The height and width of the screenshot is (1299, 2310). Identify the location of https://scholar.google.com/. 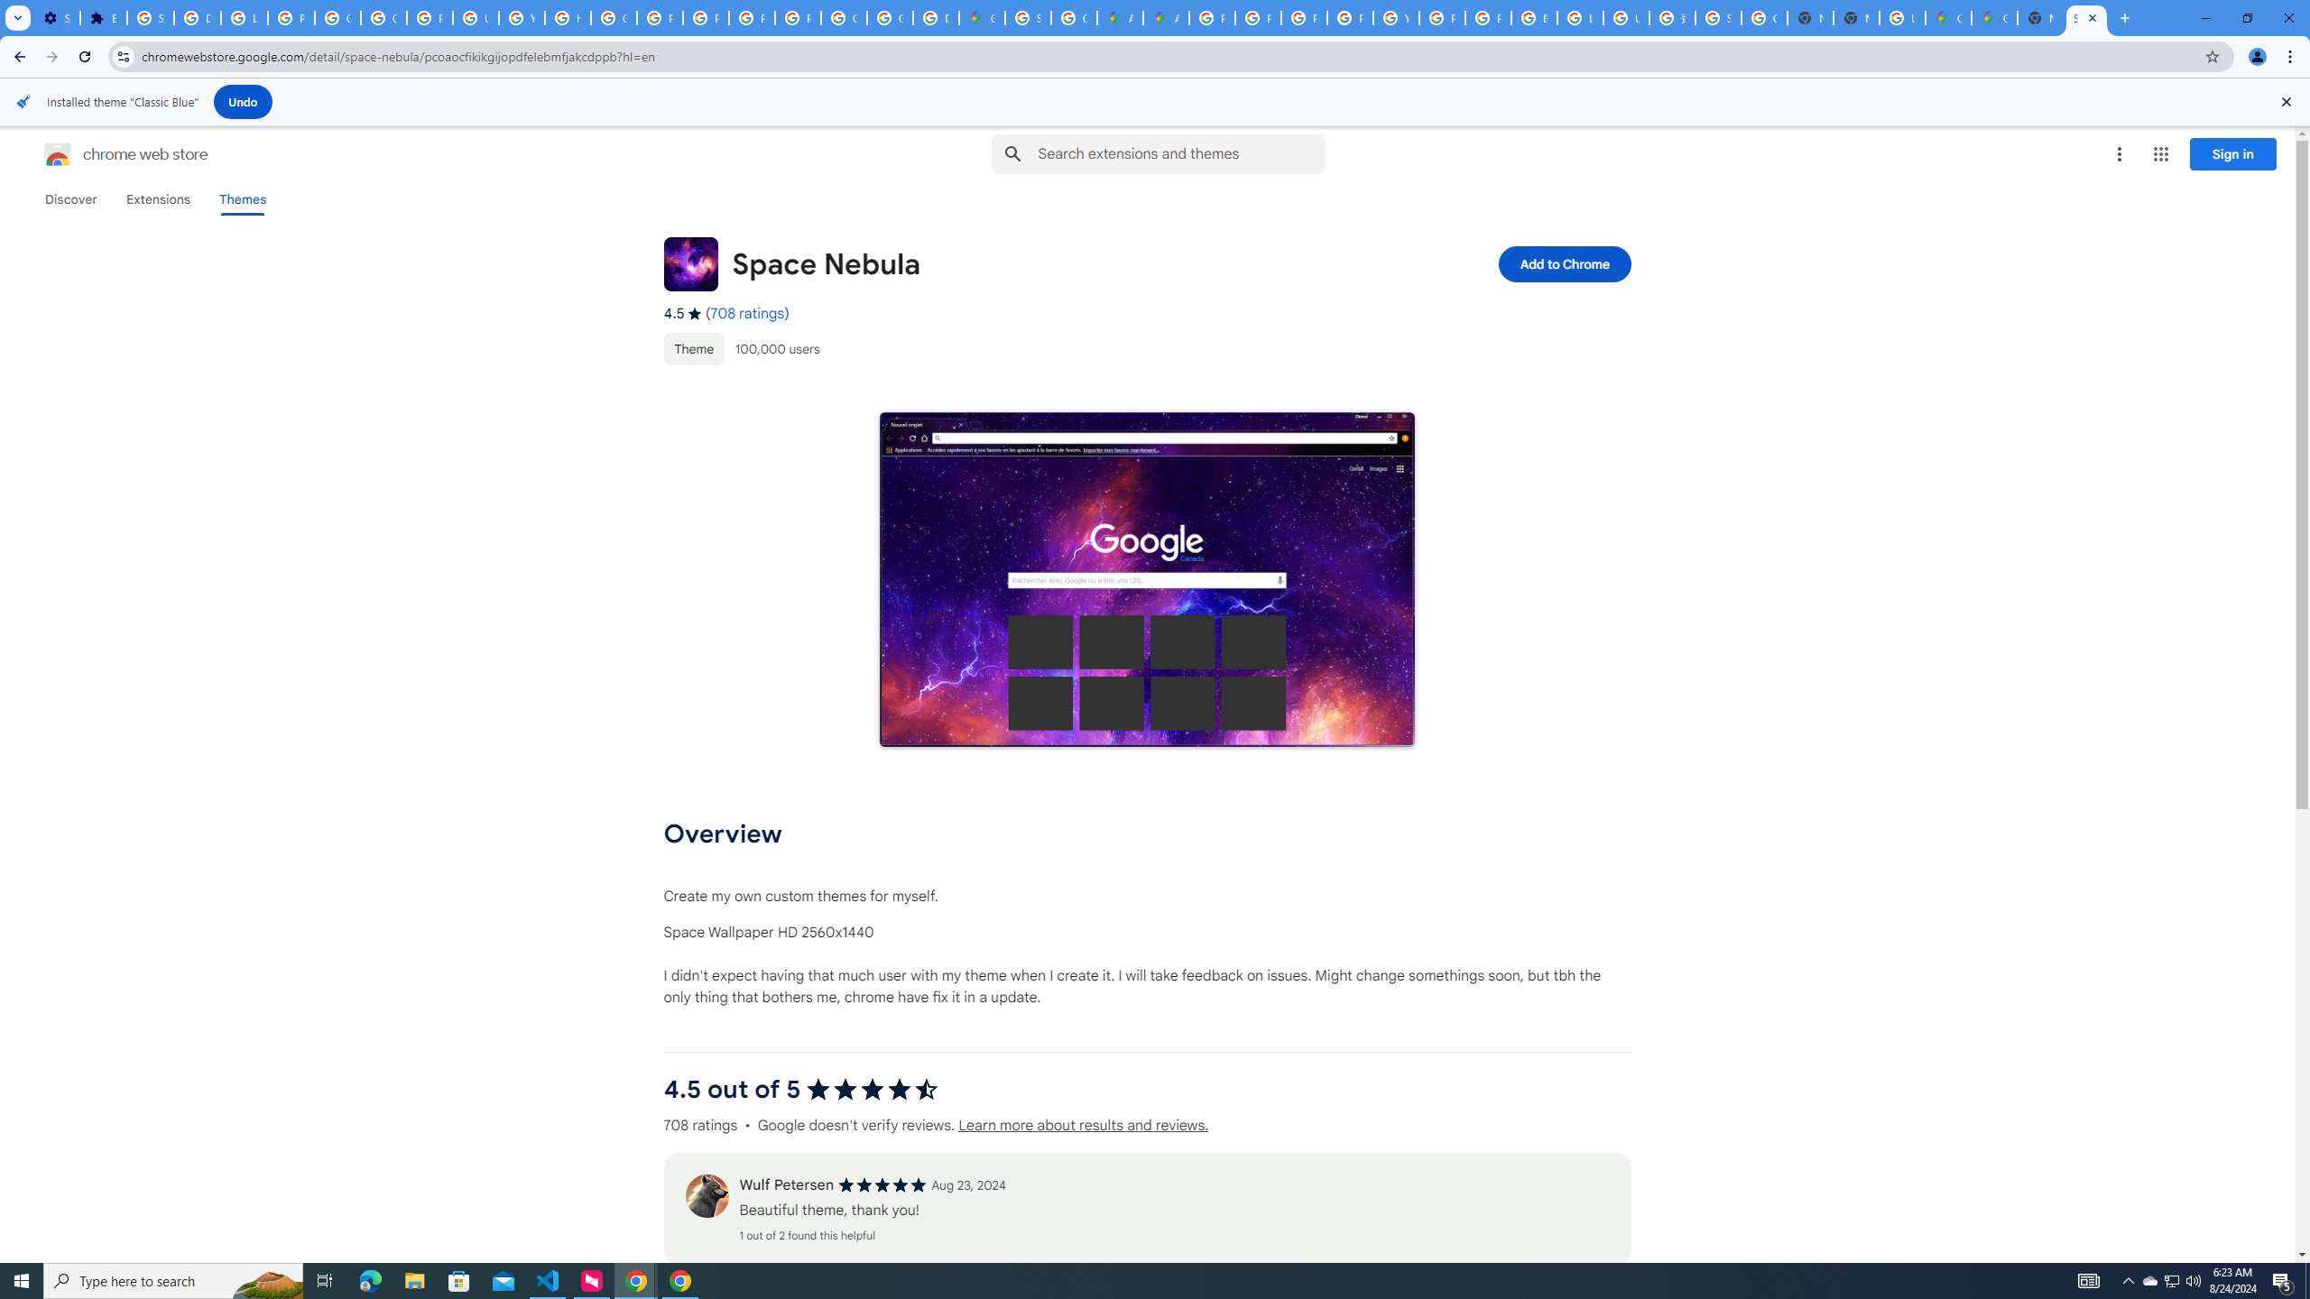
(567, 18).